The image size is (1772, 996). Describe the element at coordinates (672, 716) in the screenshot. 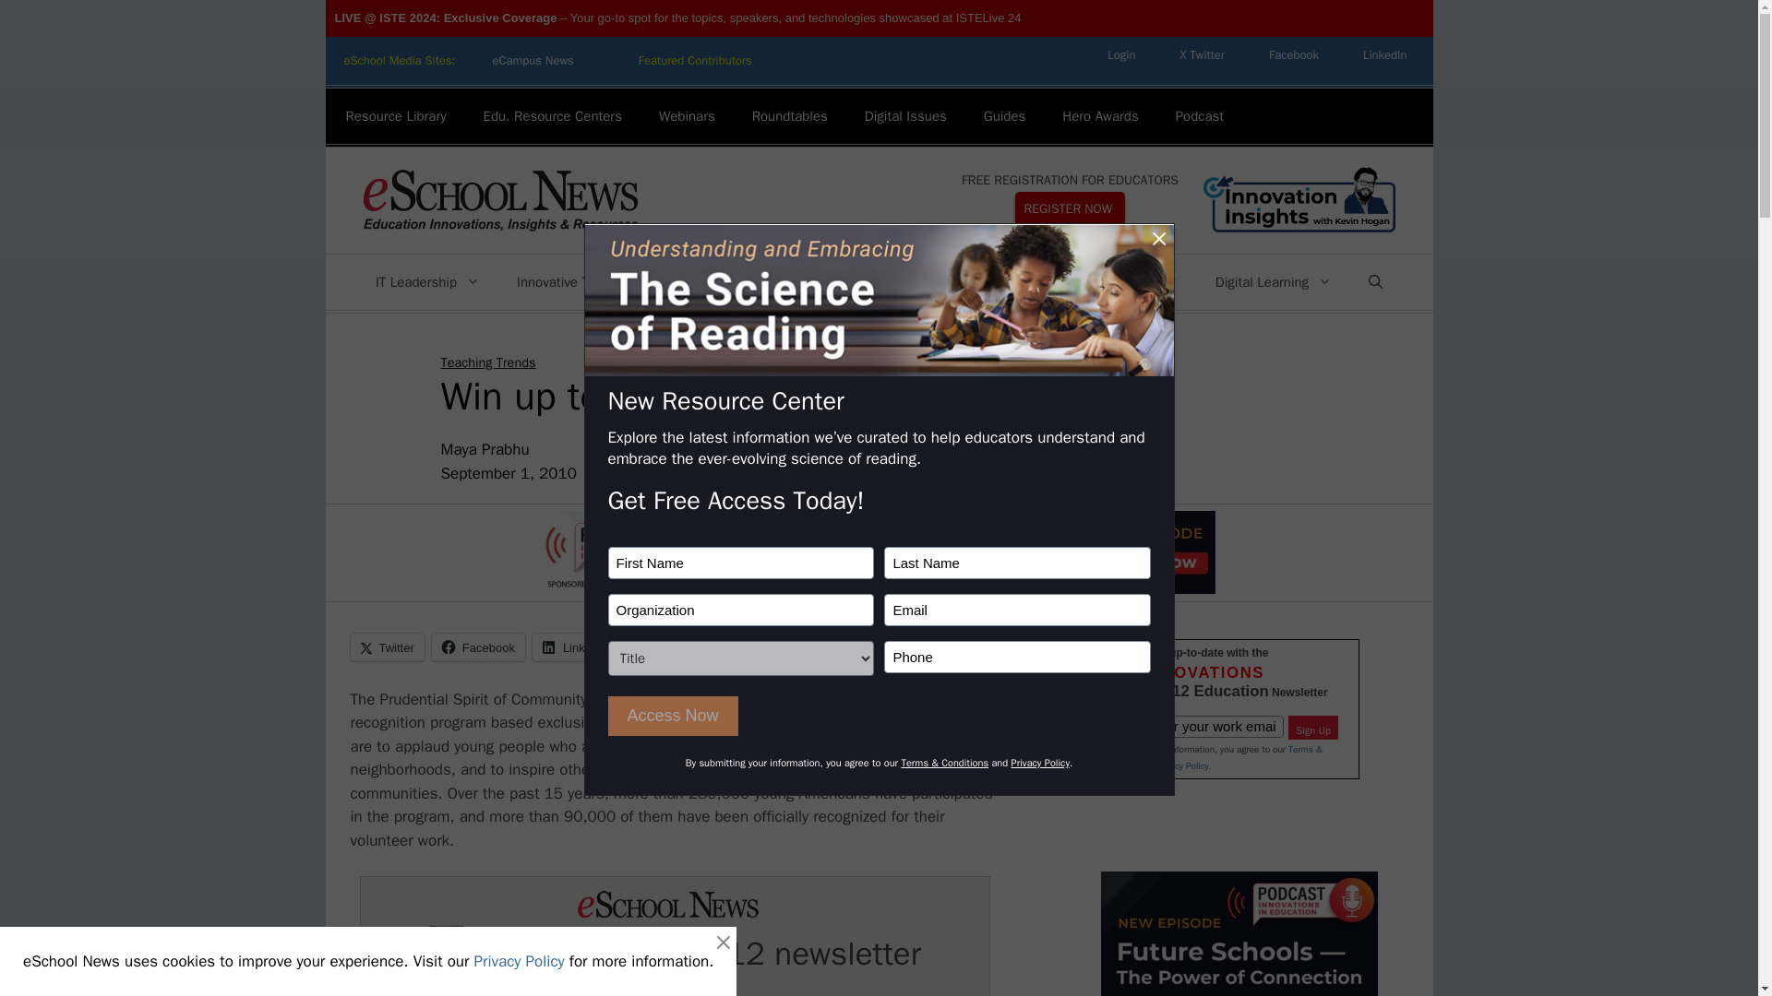

I see `Access Now` at that location.